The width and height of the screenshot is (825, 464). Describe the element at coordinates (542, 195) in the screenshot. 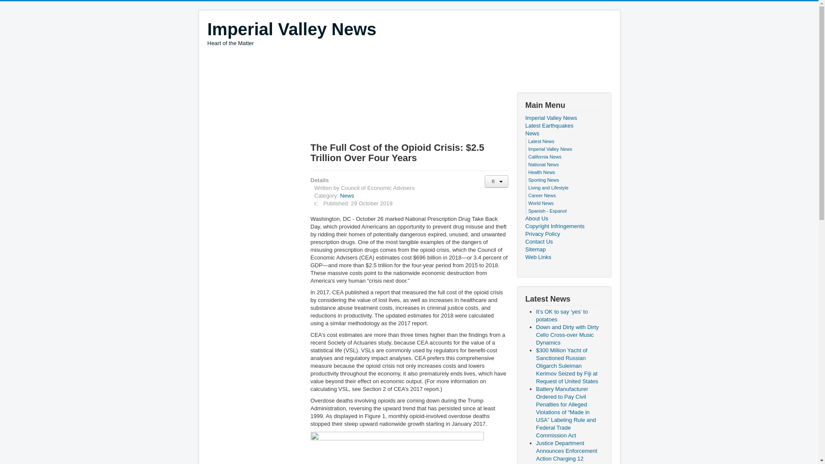

I see `Career News` at that location.